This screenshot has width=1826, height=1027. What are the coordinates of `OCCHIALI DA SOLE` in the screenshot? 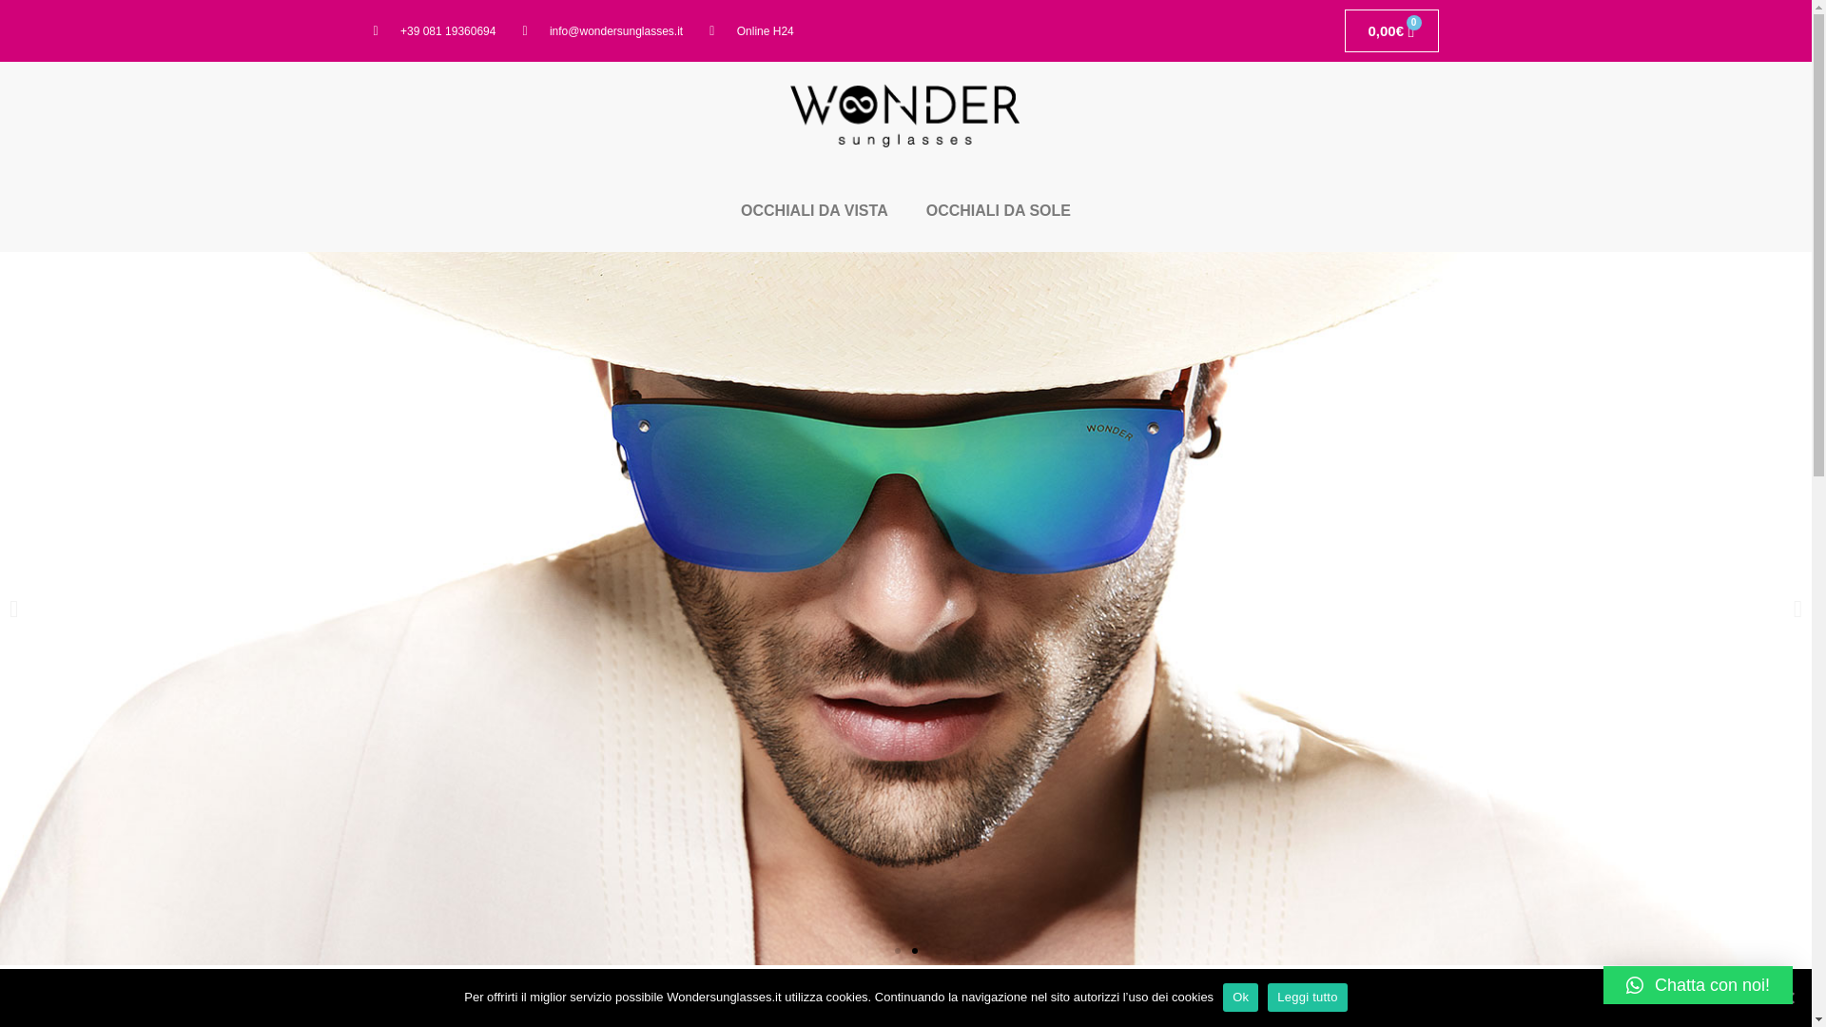 It's located at (999, 211).